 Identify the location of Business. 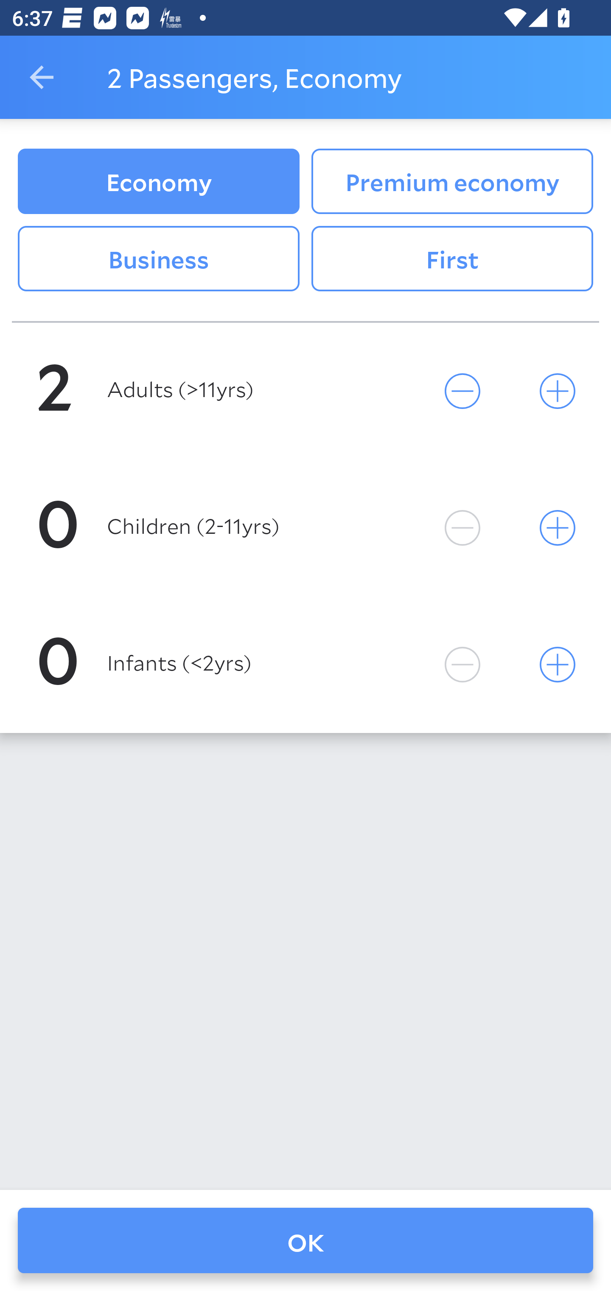
(158, 259).